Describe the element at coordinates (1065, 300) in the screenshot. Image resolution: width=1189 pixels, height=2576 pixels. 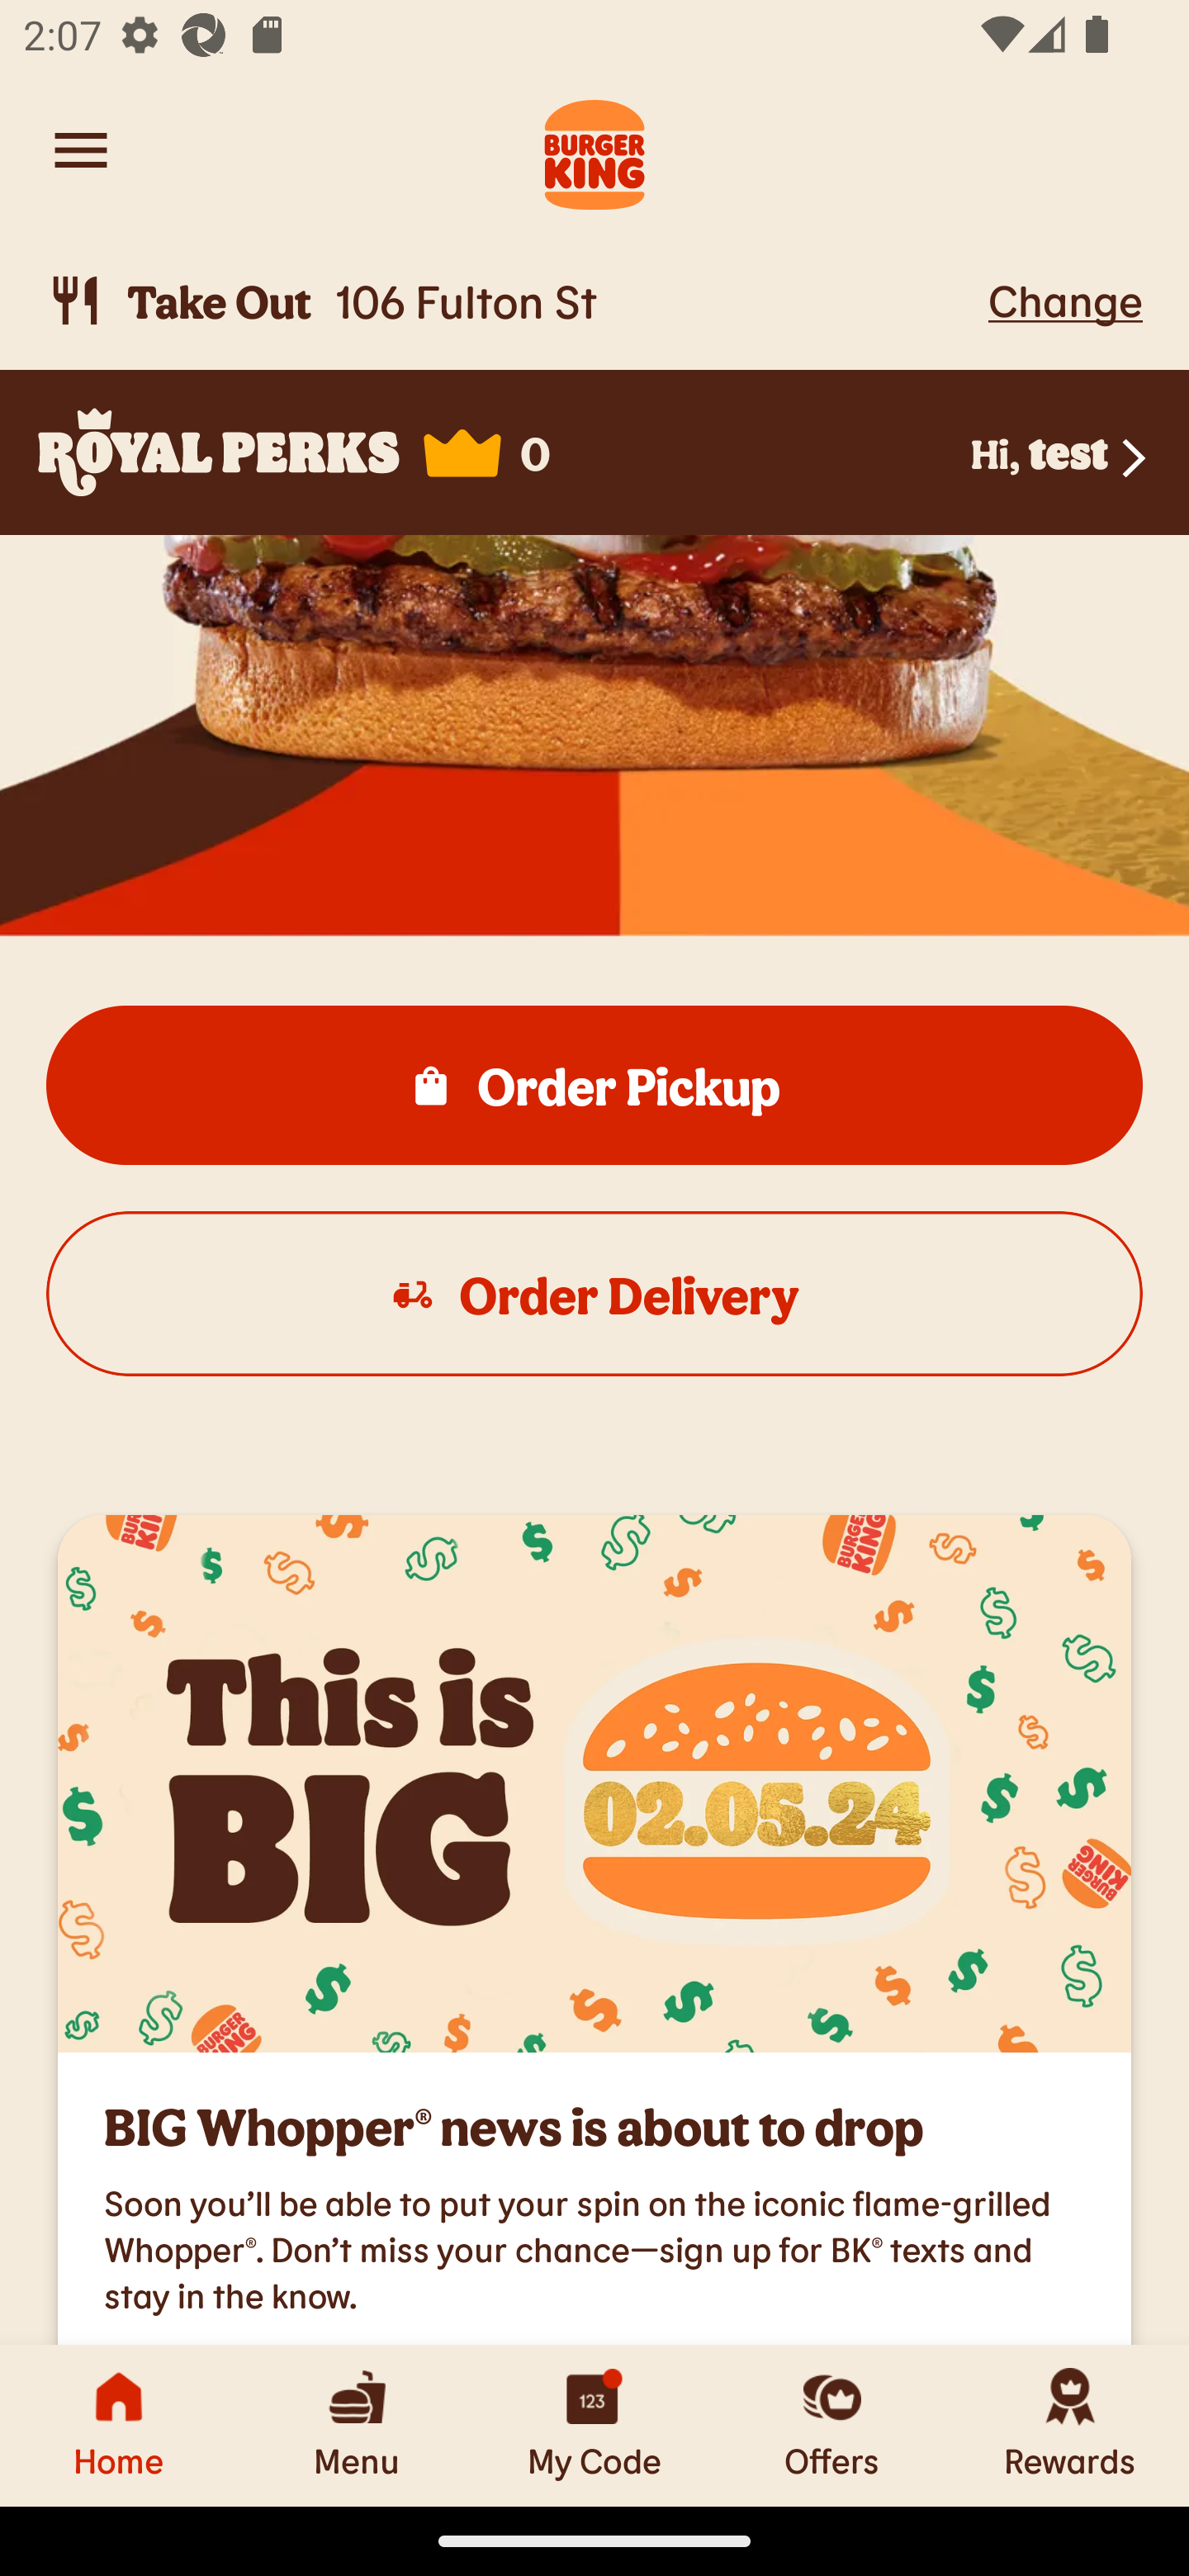
I see `Change` at that location.